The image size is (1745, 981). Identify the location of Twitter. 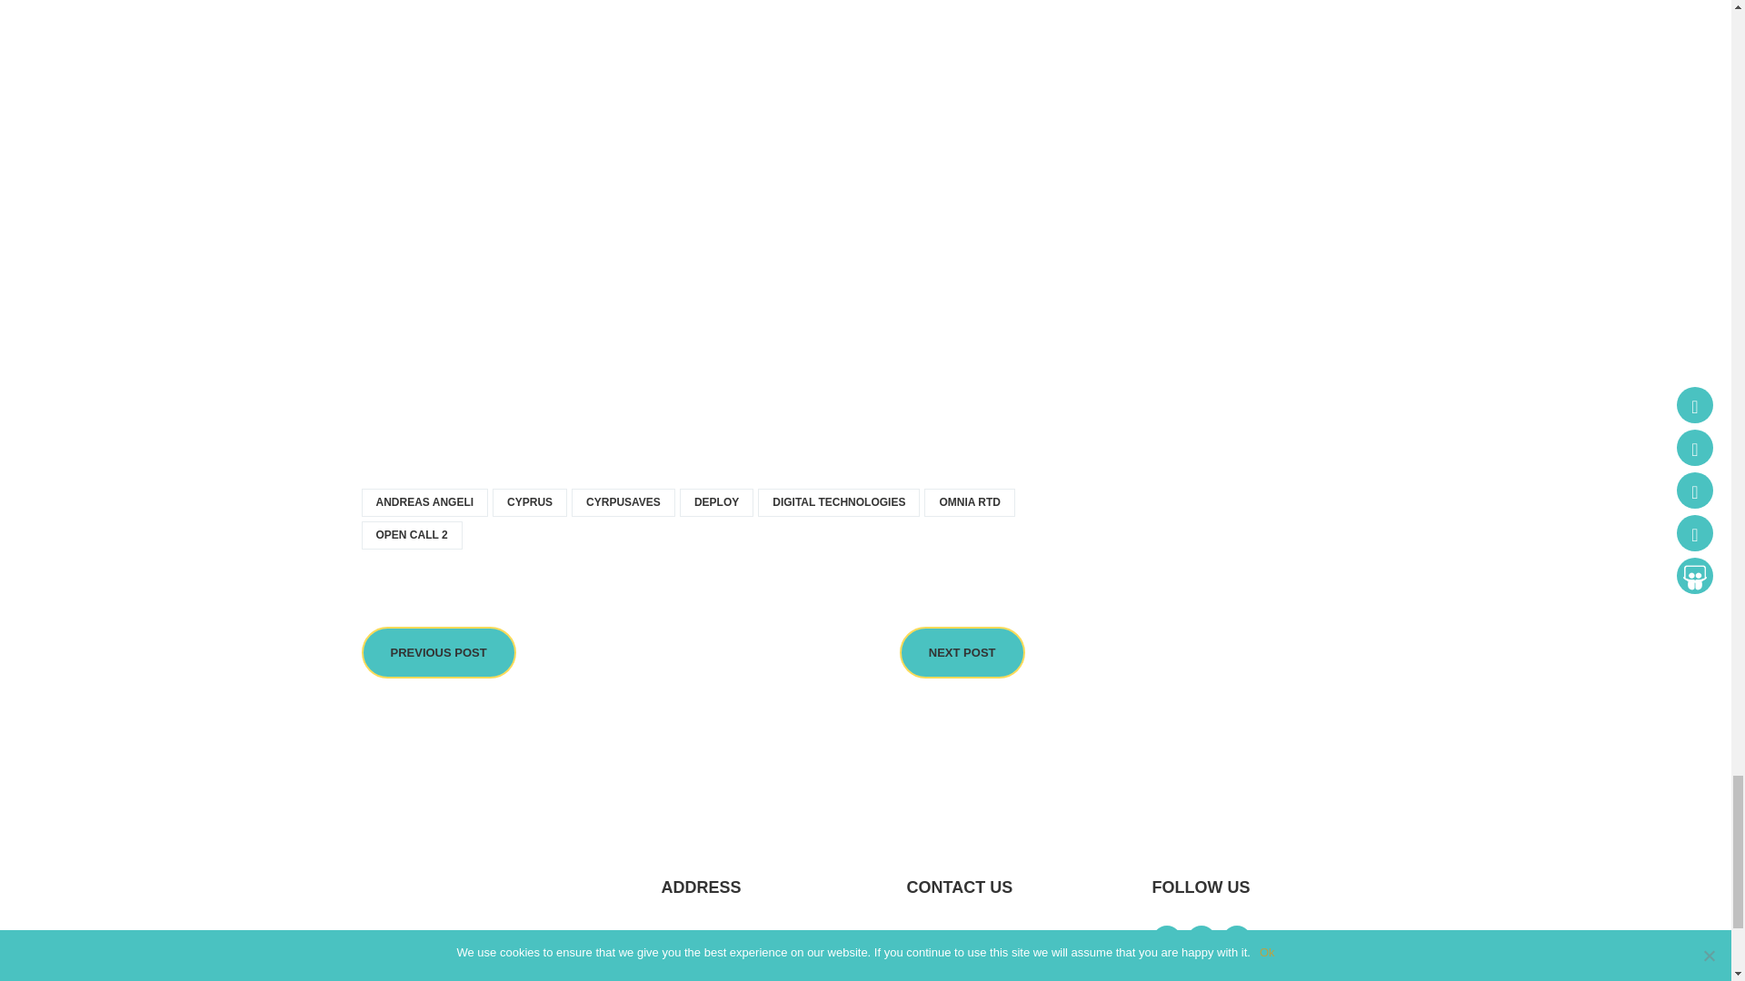
(1202, 939).